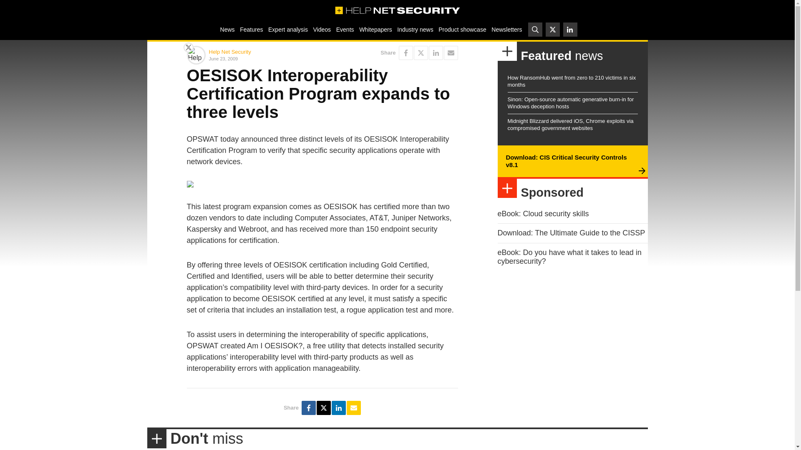 This screenshot has height=450, width=801. What do you see at coordinates (572, 81) in the screenshot?
I see `How RansomHub went from zero to 210 victims in six months` at bounding box center [572, 81].